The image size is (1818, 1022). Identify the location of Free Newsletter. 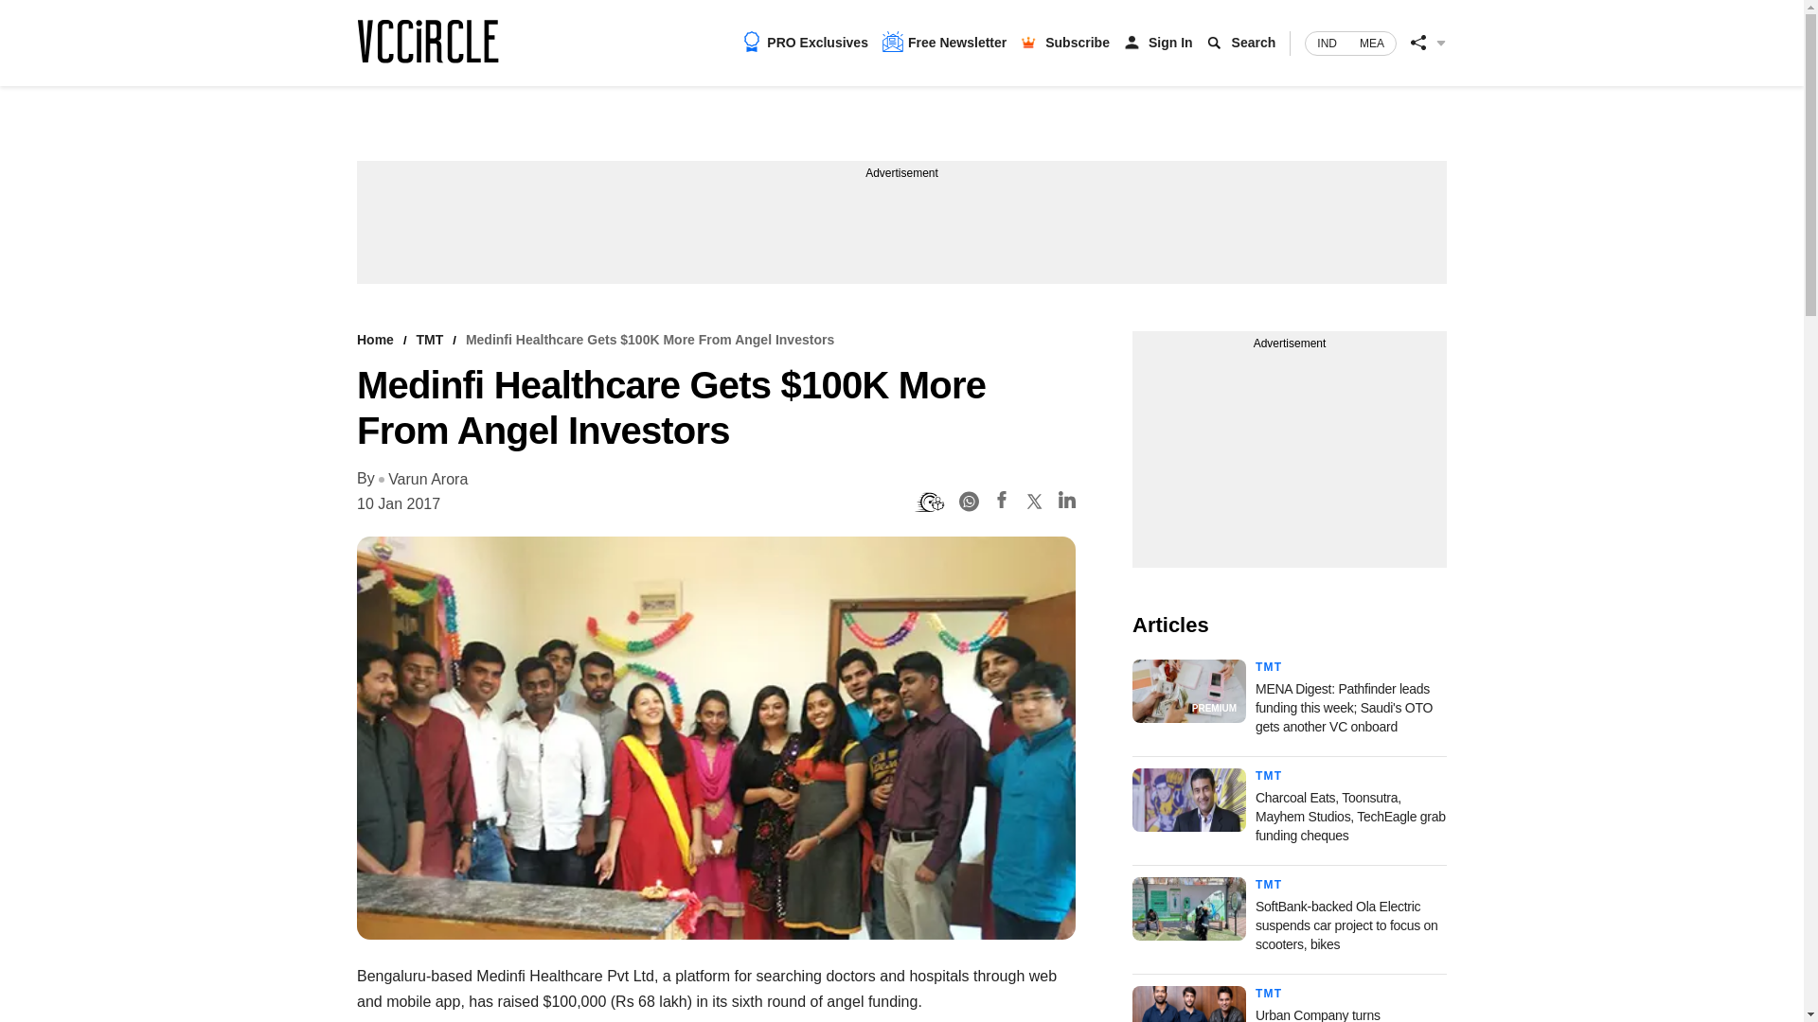
(944, 42).